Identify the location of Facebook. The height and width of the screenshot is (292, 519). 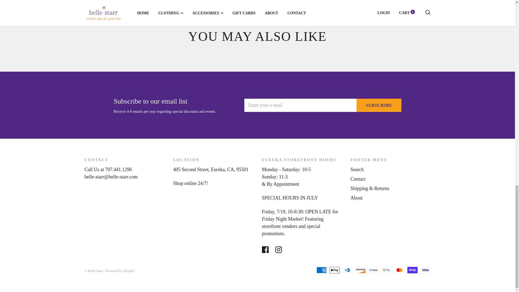
(265, 250).